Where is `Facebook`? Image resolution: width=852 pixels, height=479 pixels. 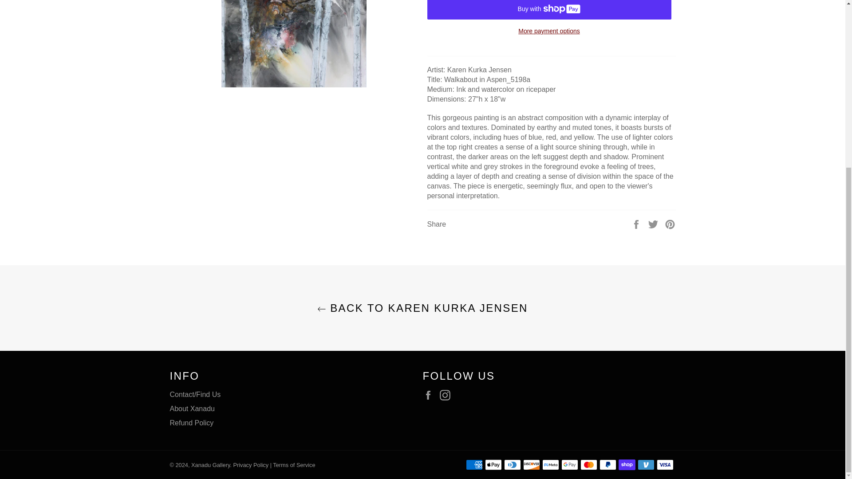 Facebook is located at coordinates (430, 395).